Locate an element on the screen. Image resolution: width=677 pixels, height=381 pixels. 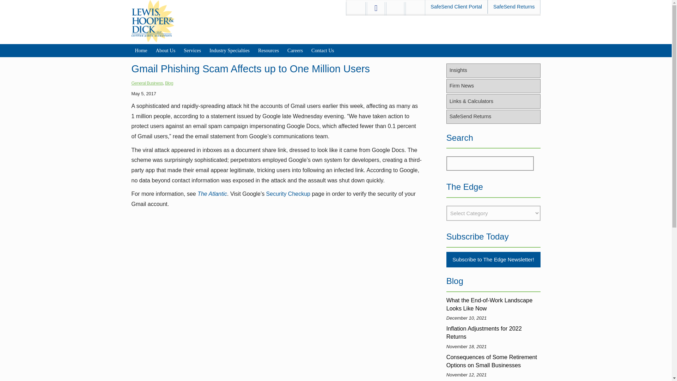
lhd-logo is located at coordinates (153, 21).